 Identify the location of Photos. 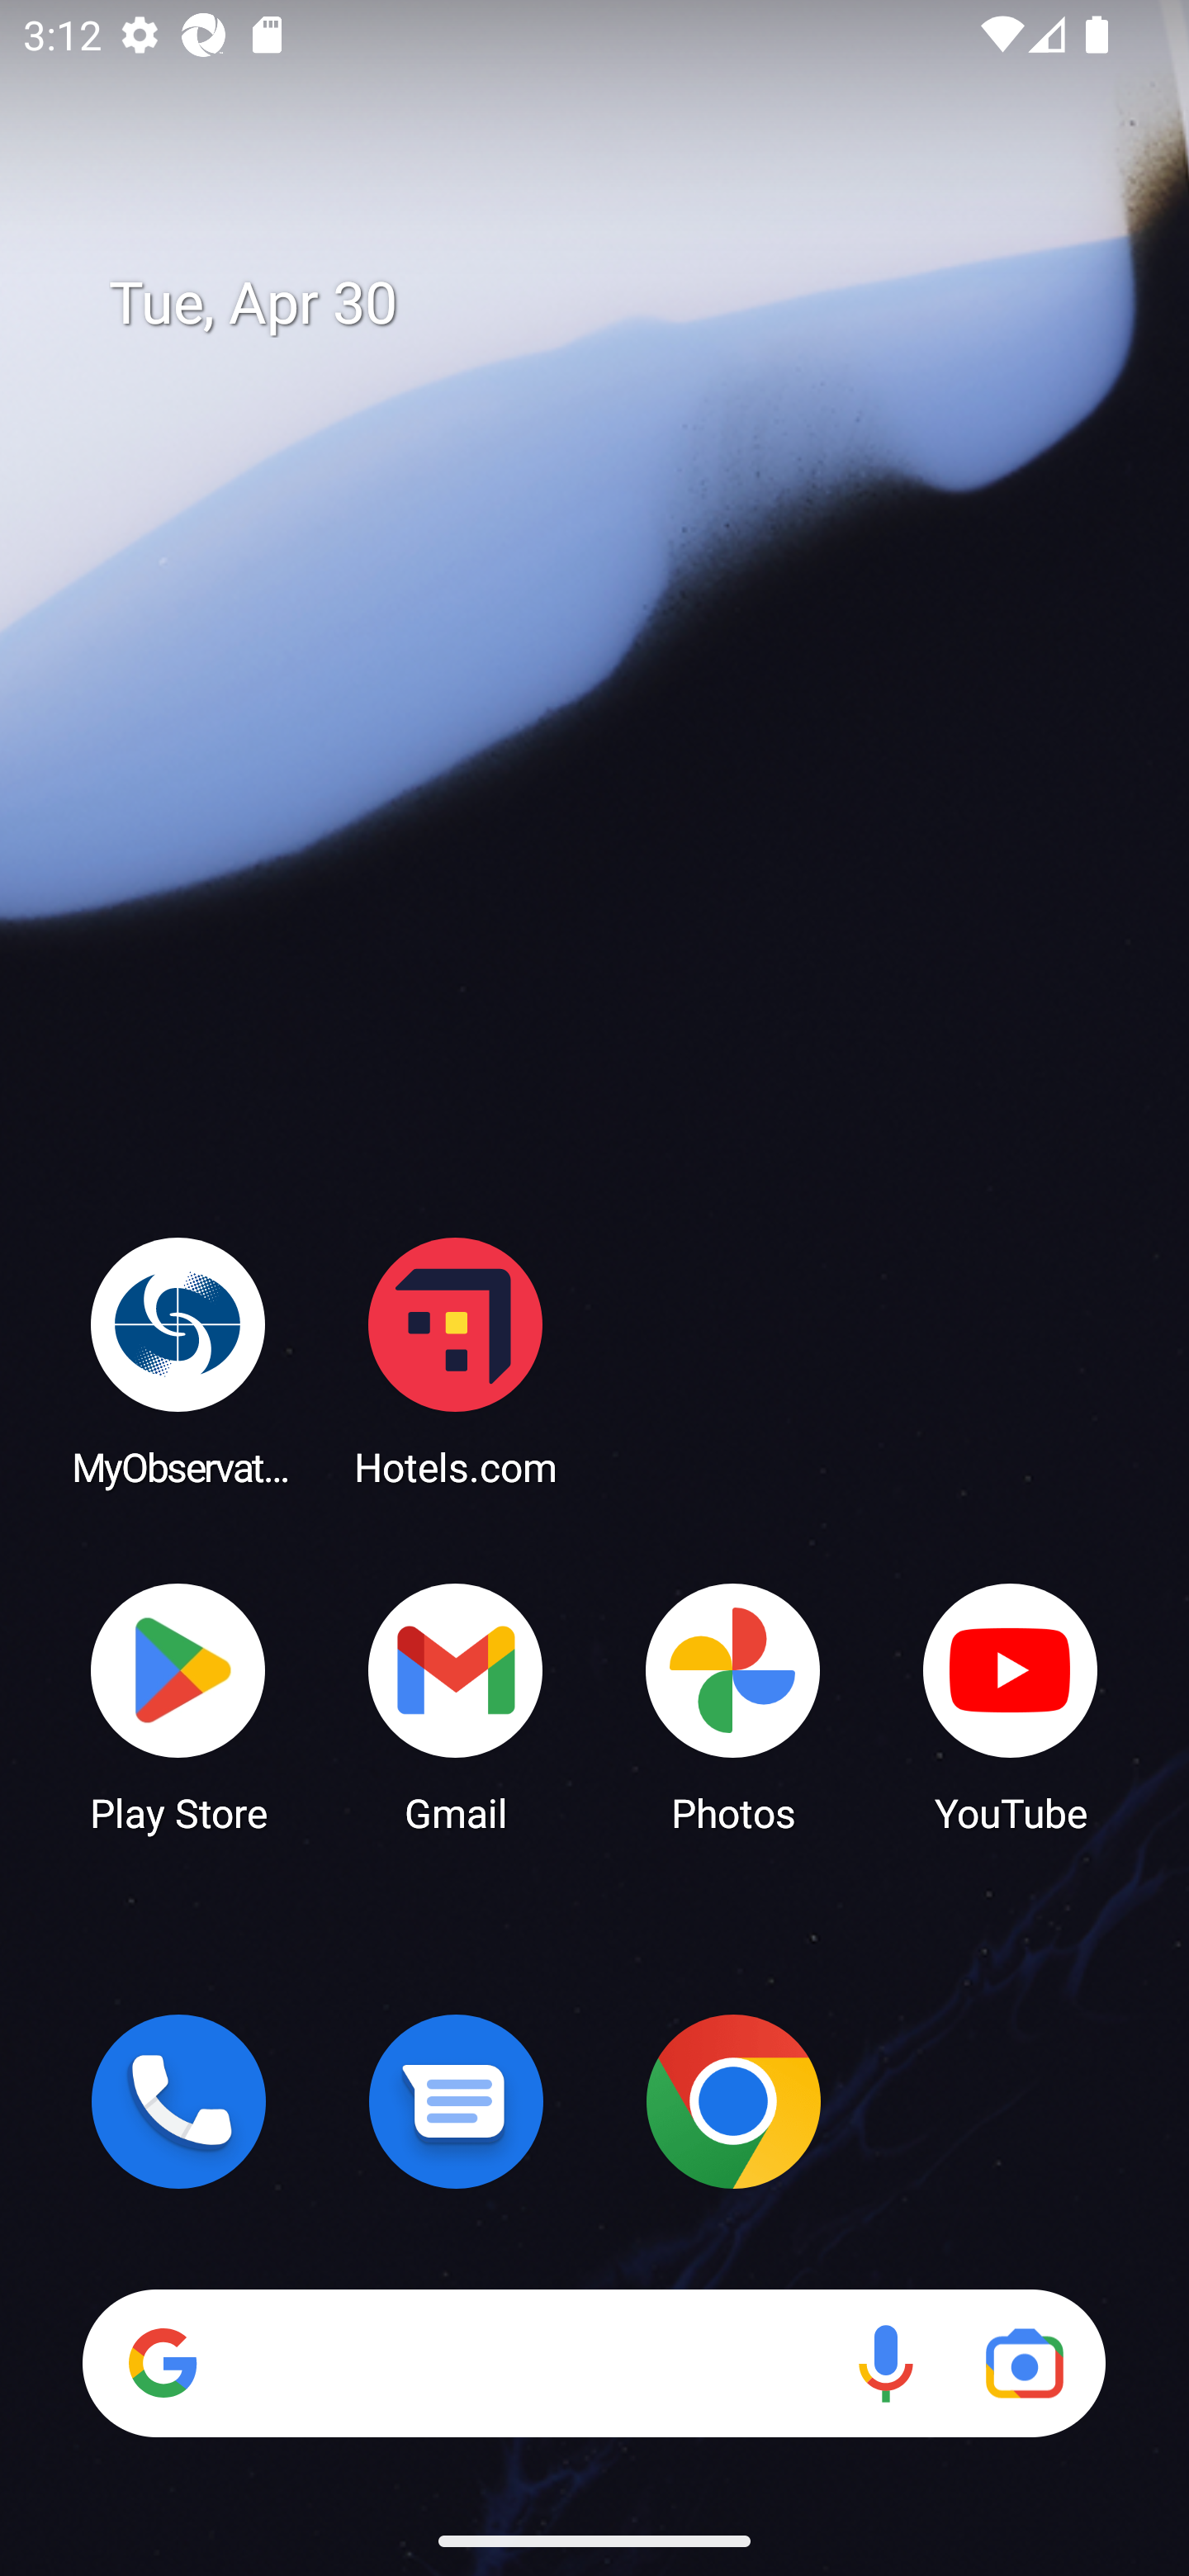
(733, 1706).